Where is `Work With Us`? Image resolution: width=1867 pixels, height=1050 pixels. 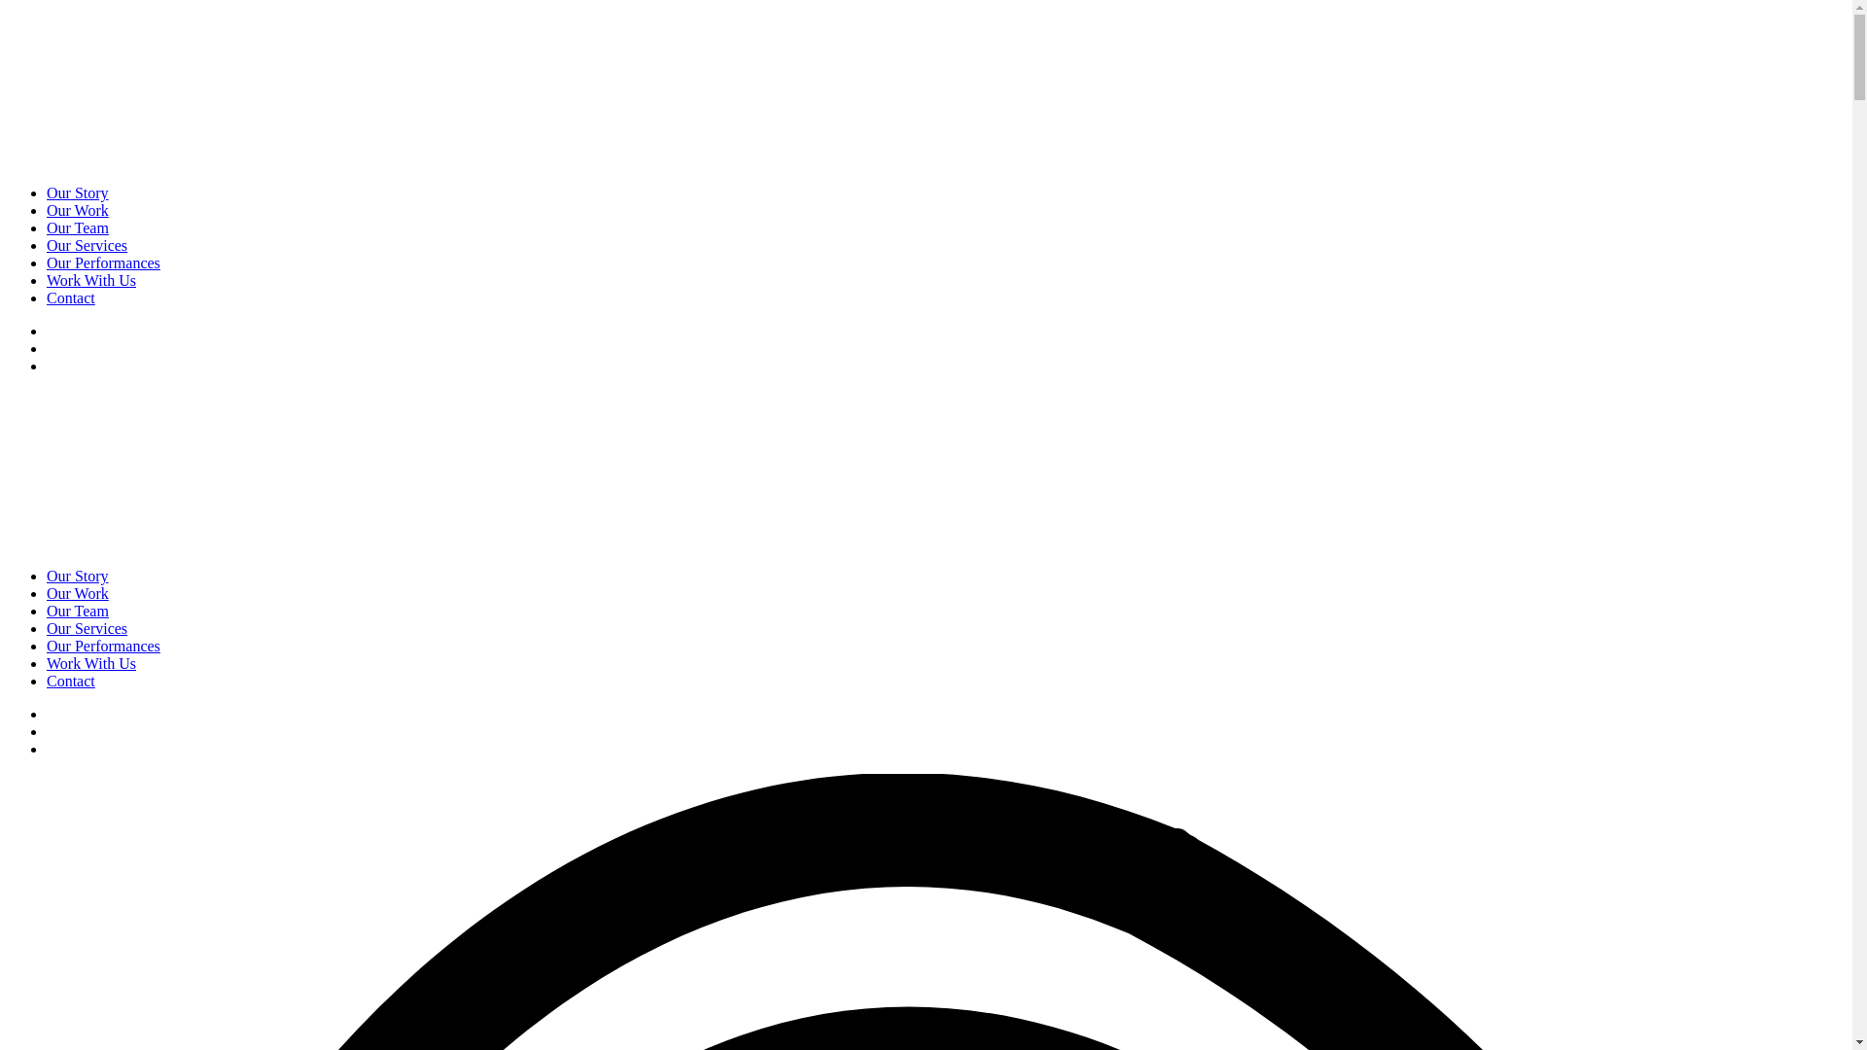
Work With Us is located at coordinates (91, 663).